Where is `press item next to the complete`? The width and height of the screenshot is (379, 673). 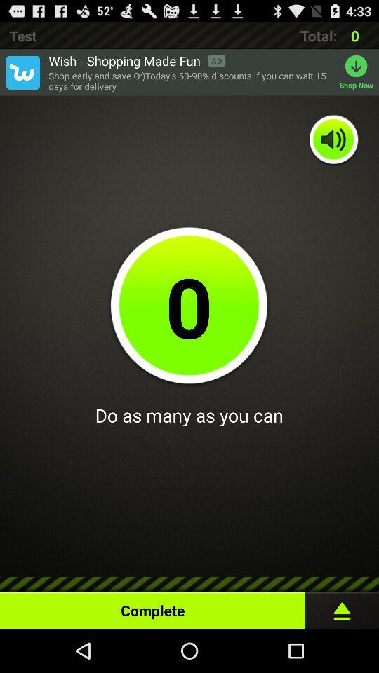 press item next to the complete is located at coordinates (343, 607).